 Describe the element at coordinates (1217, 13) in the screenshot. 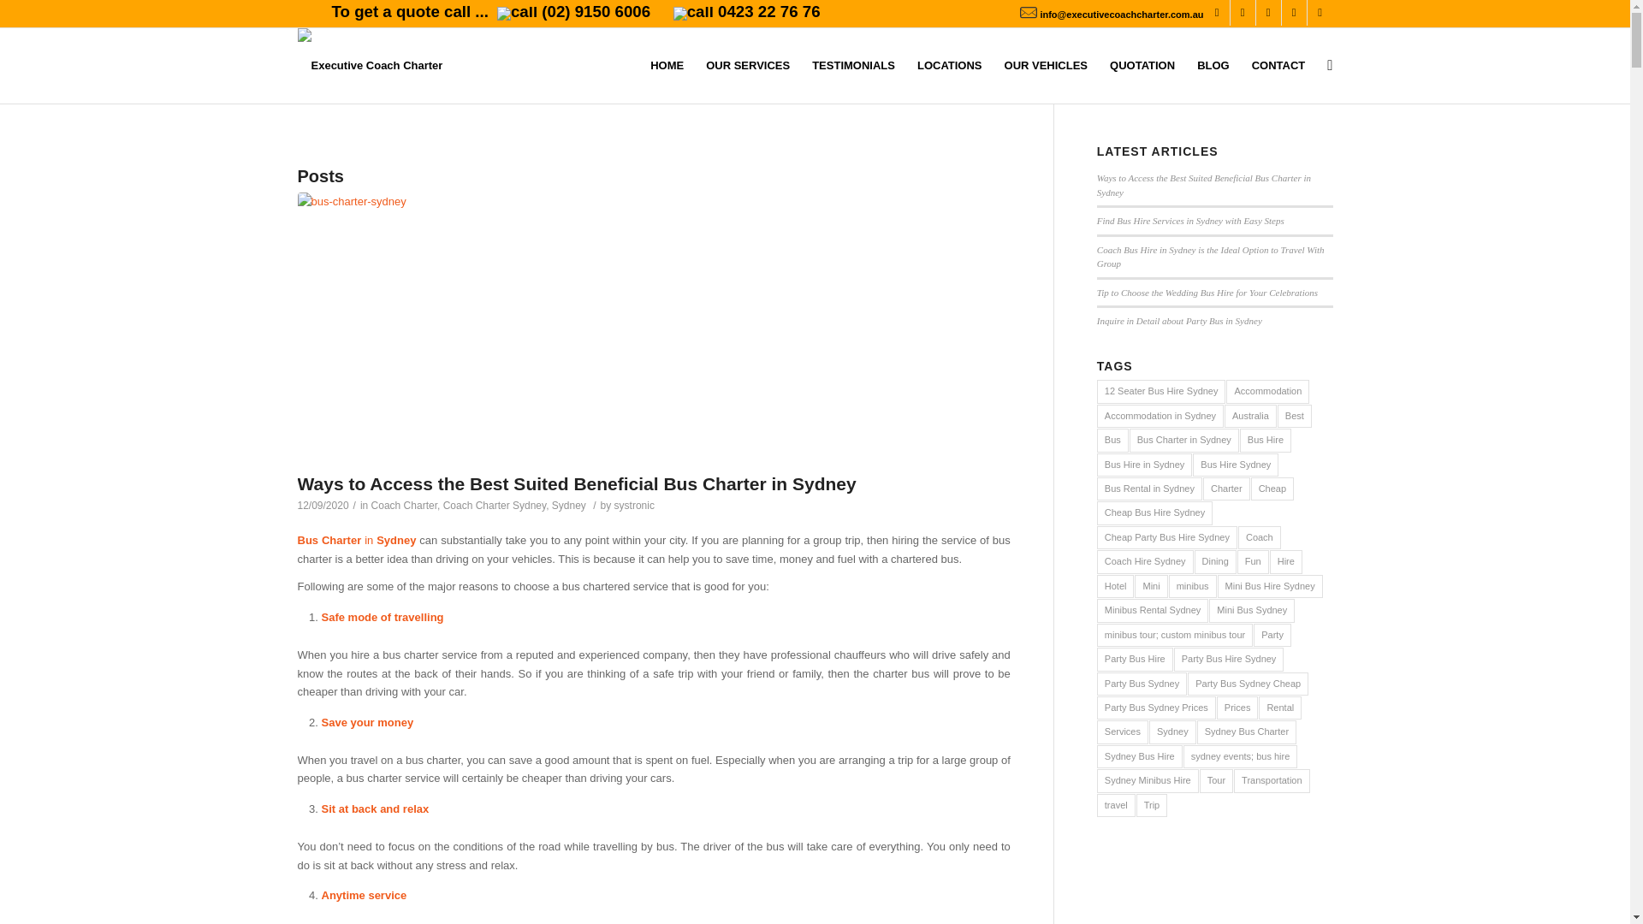

I see `Facebook` at that location.